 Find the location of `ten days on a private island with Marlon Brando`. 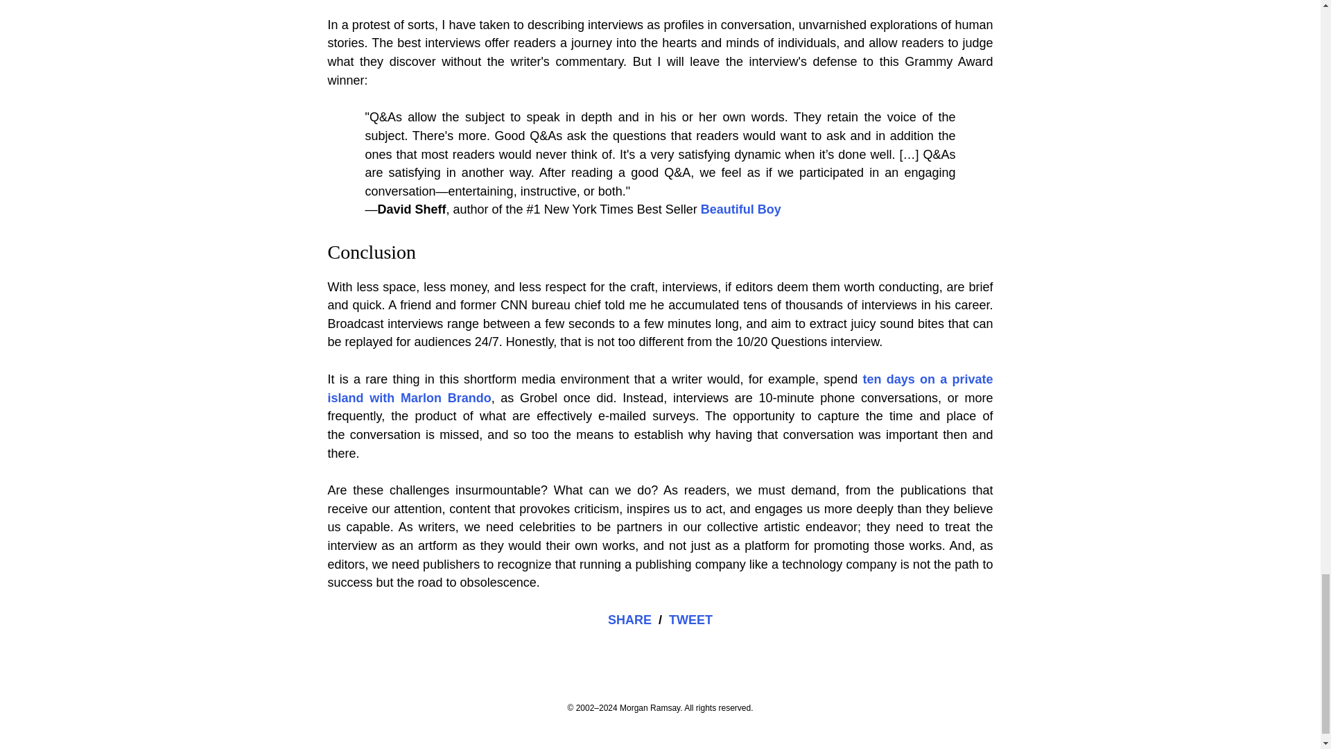

ten days on a private island with Marlon Brando is located at coordinates (660, 388).